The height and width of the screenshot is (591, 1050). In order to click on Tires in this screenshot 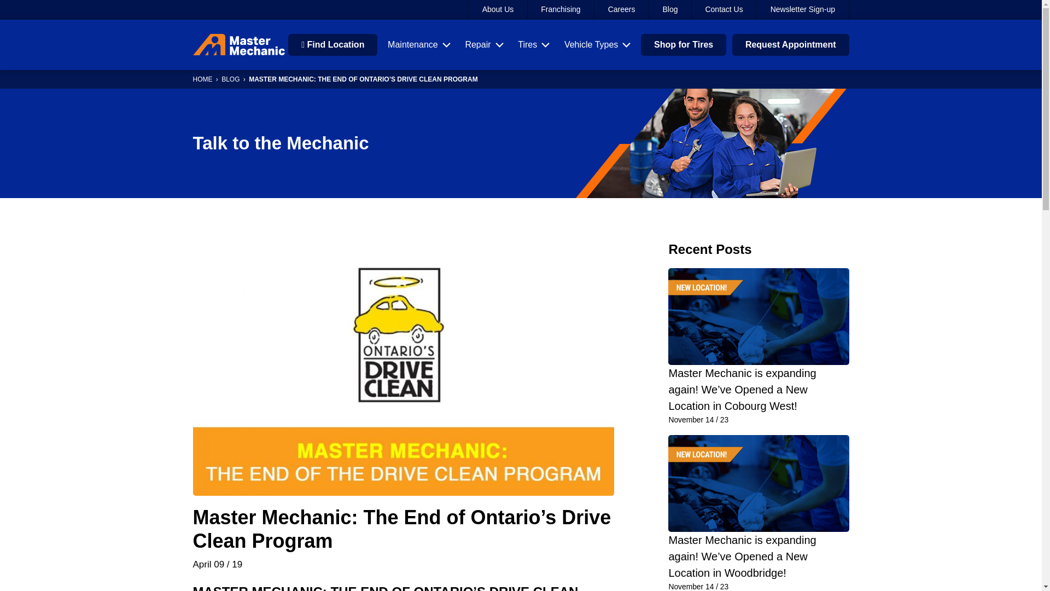, I will do `click(534, 45)`.